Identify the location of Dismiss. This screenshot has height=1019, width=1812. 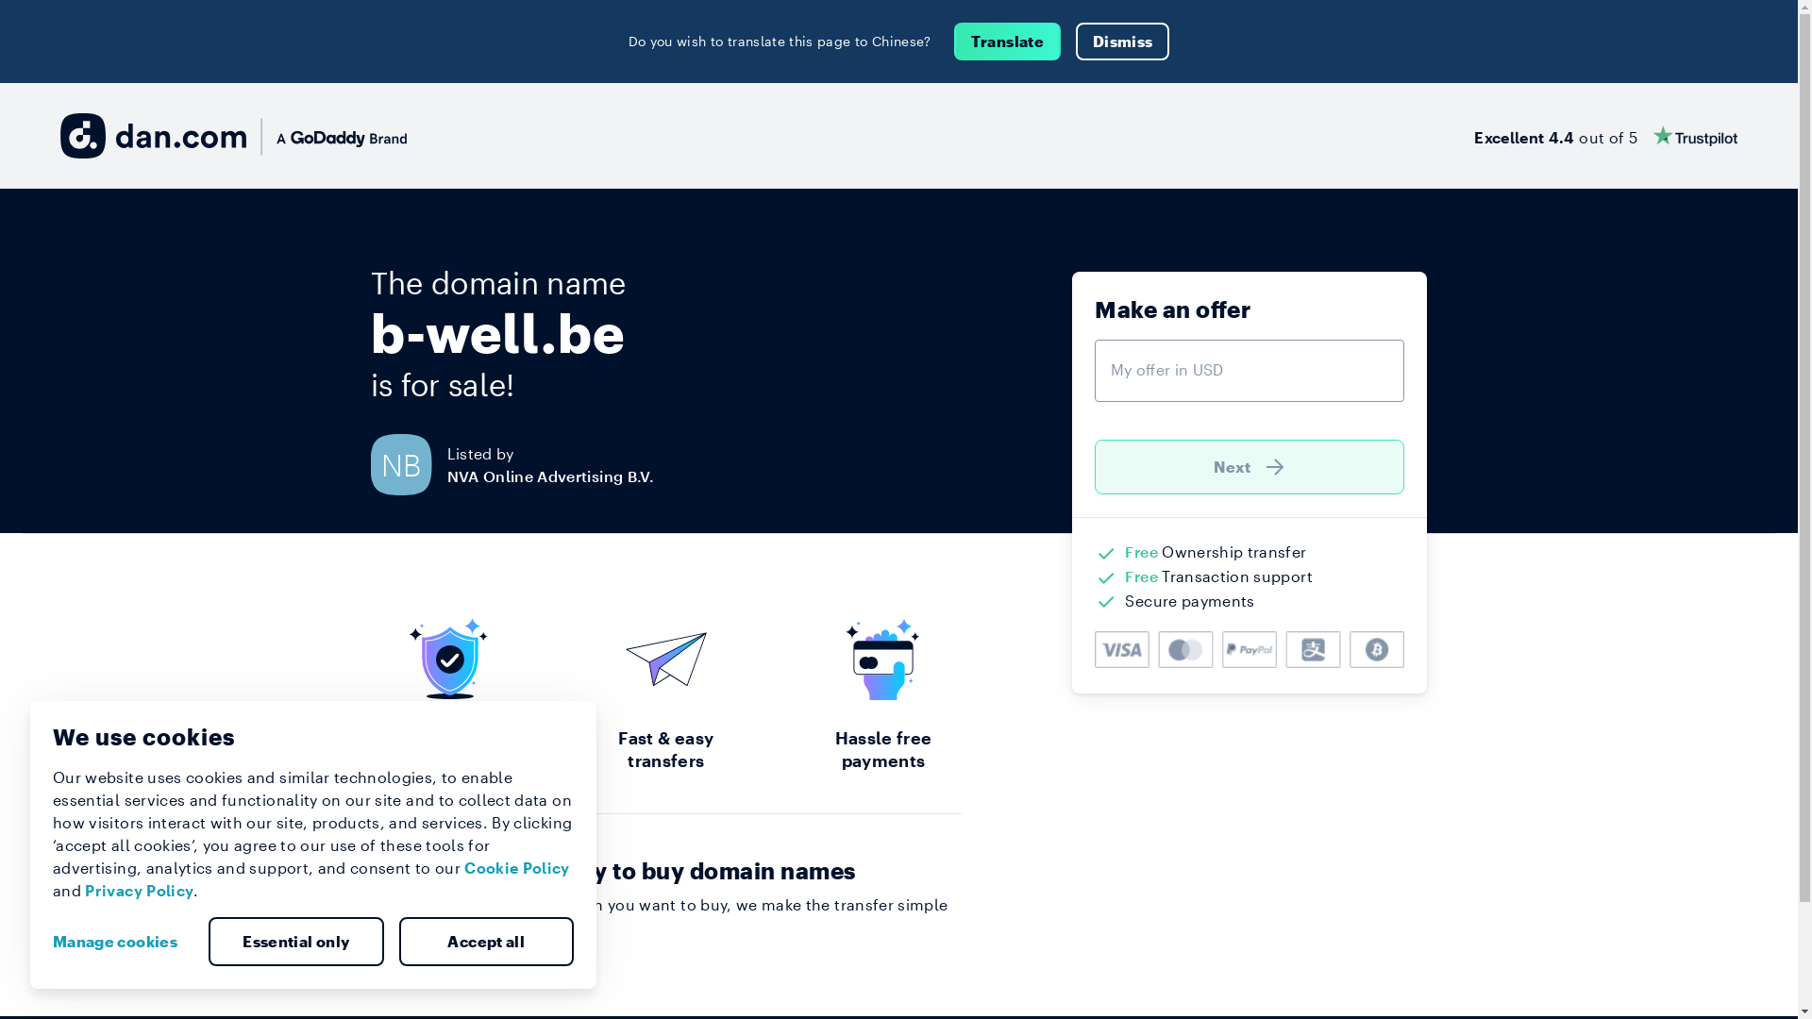
(1123, 42).